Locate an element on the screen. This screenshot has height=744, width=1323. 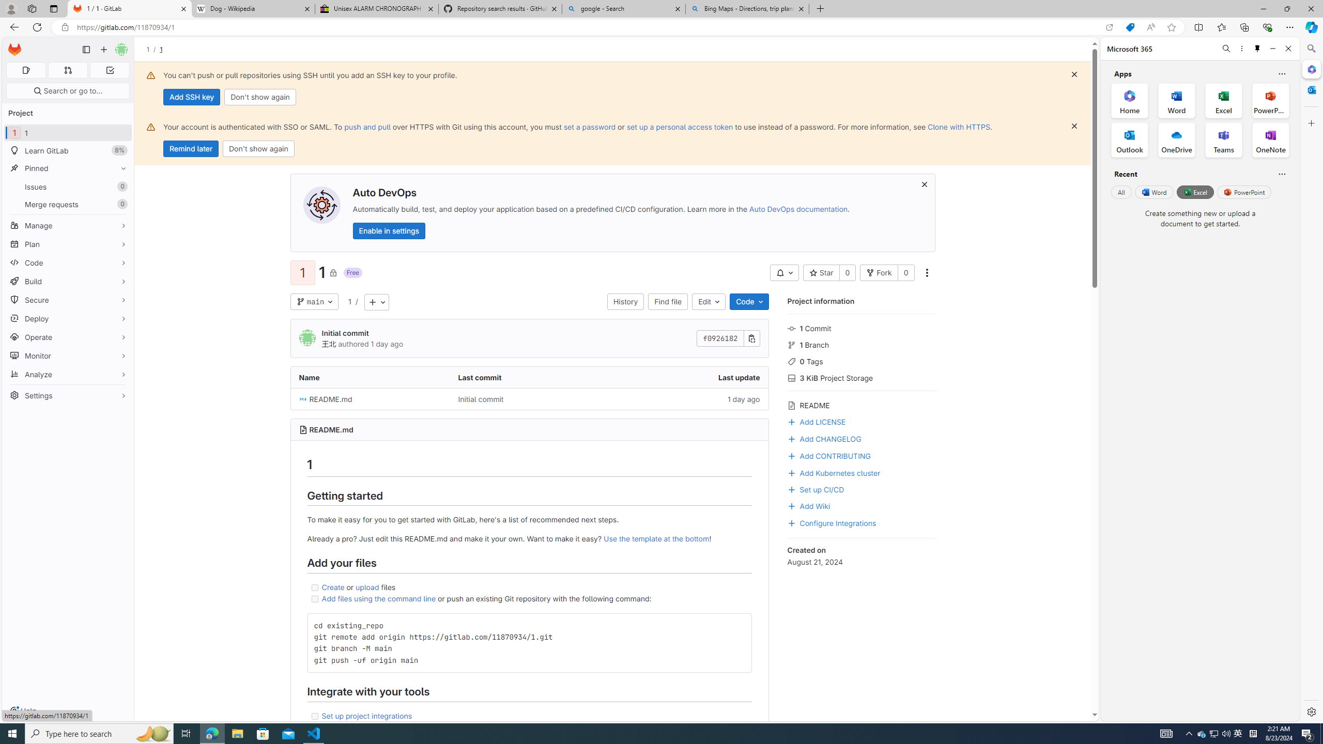
0 is located at coordinates (905, 273).